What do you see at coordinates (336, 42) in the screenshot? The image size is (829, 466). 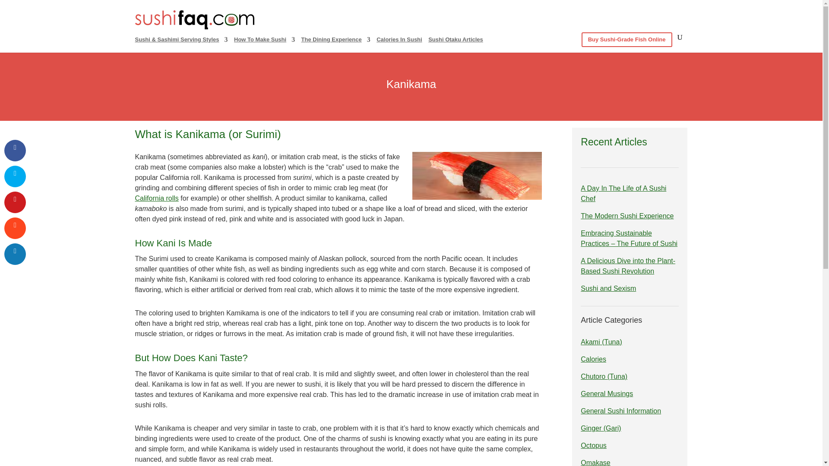 I see `The Dining Experience` at bounding box center [336, 42].